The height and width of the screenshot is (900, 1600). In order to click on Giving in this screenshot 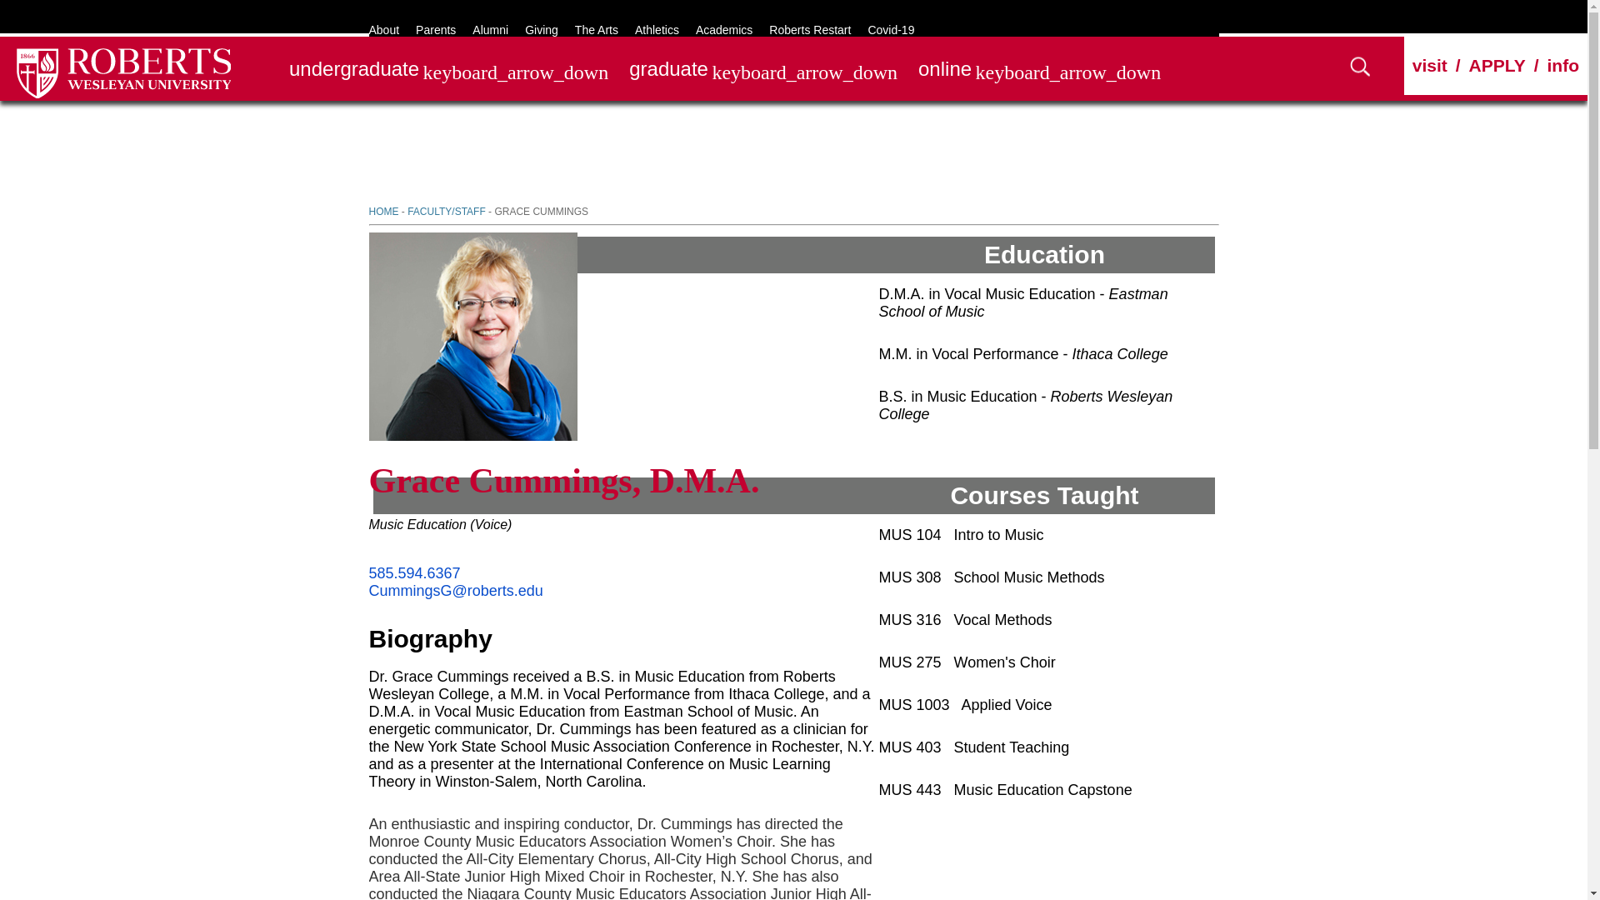, I will do `click(542, 30)`.